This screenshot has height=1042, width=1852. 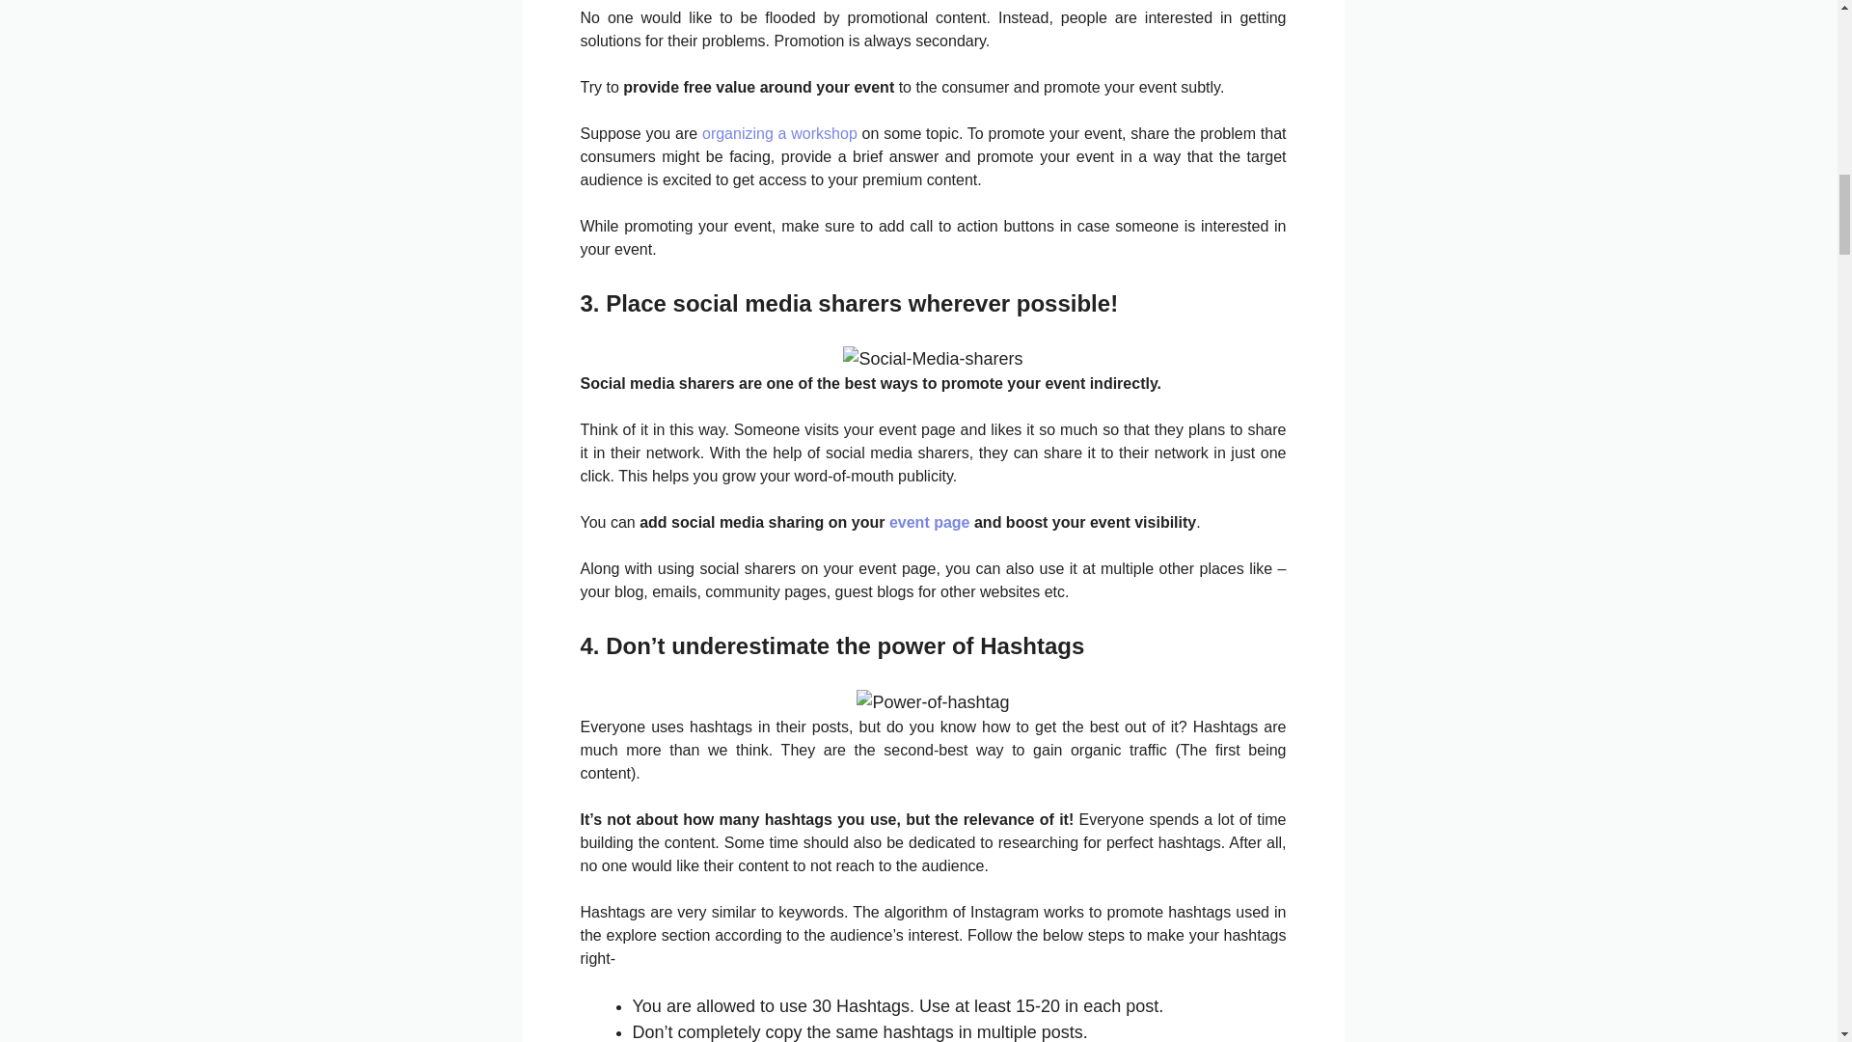 I want to click on event page, so click(x=930, y=522).